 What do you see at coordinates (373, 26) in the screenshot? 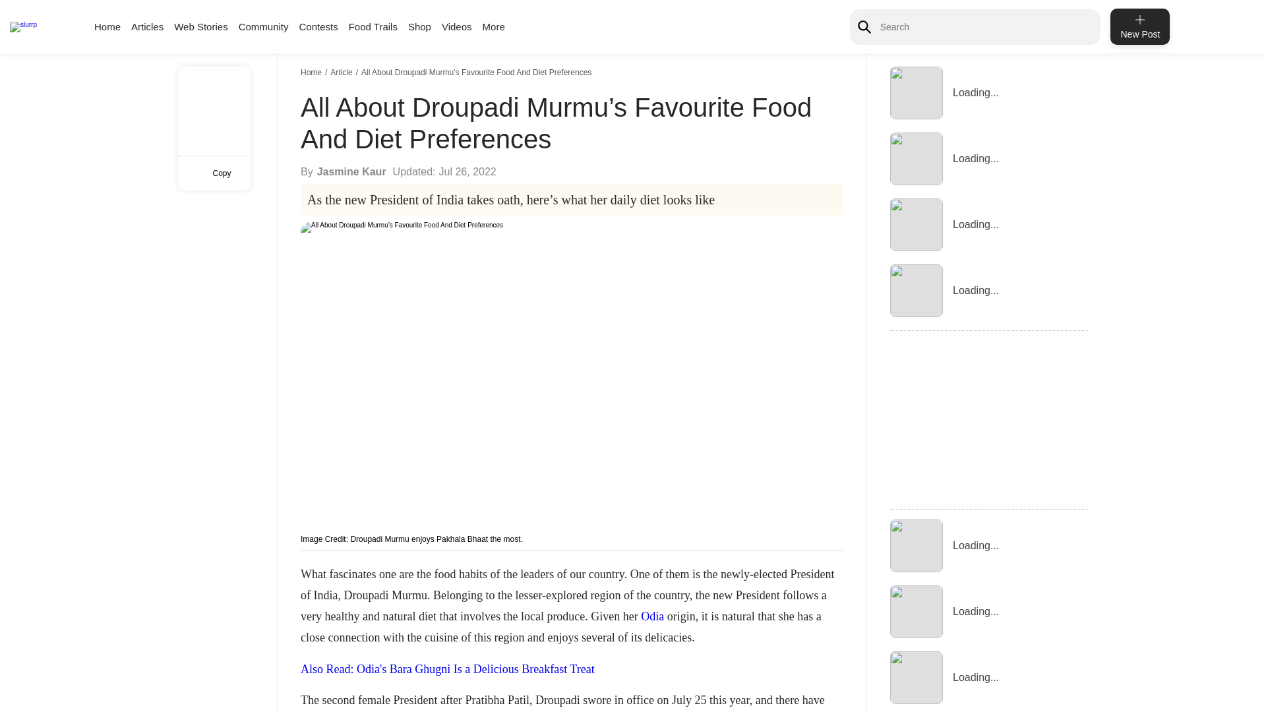
I see `Food Trails` at bounding box center [373, 26].